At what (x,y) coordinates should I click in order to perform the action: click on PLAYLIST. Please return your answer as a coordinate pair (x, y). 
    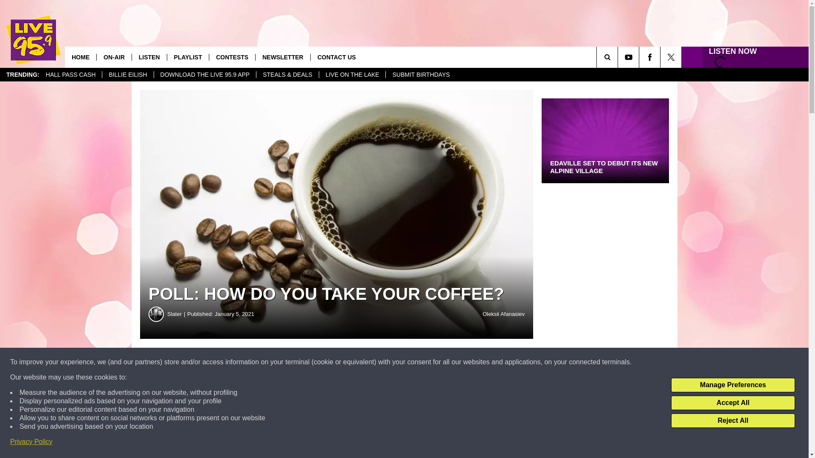
    Looking at the image, I should click on (188, 57).